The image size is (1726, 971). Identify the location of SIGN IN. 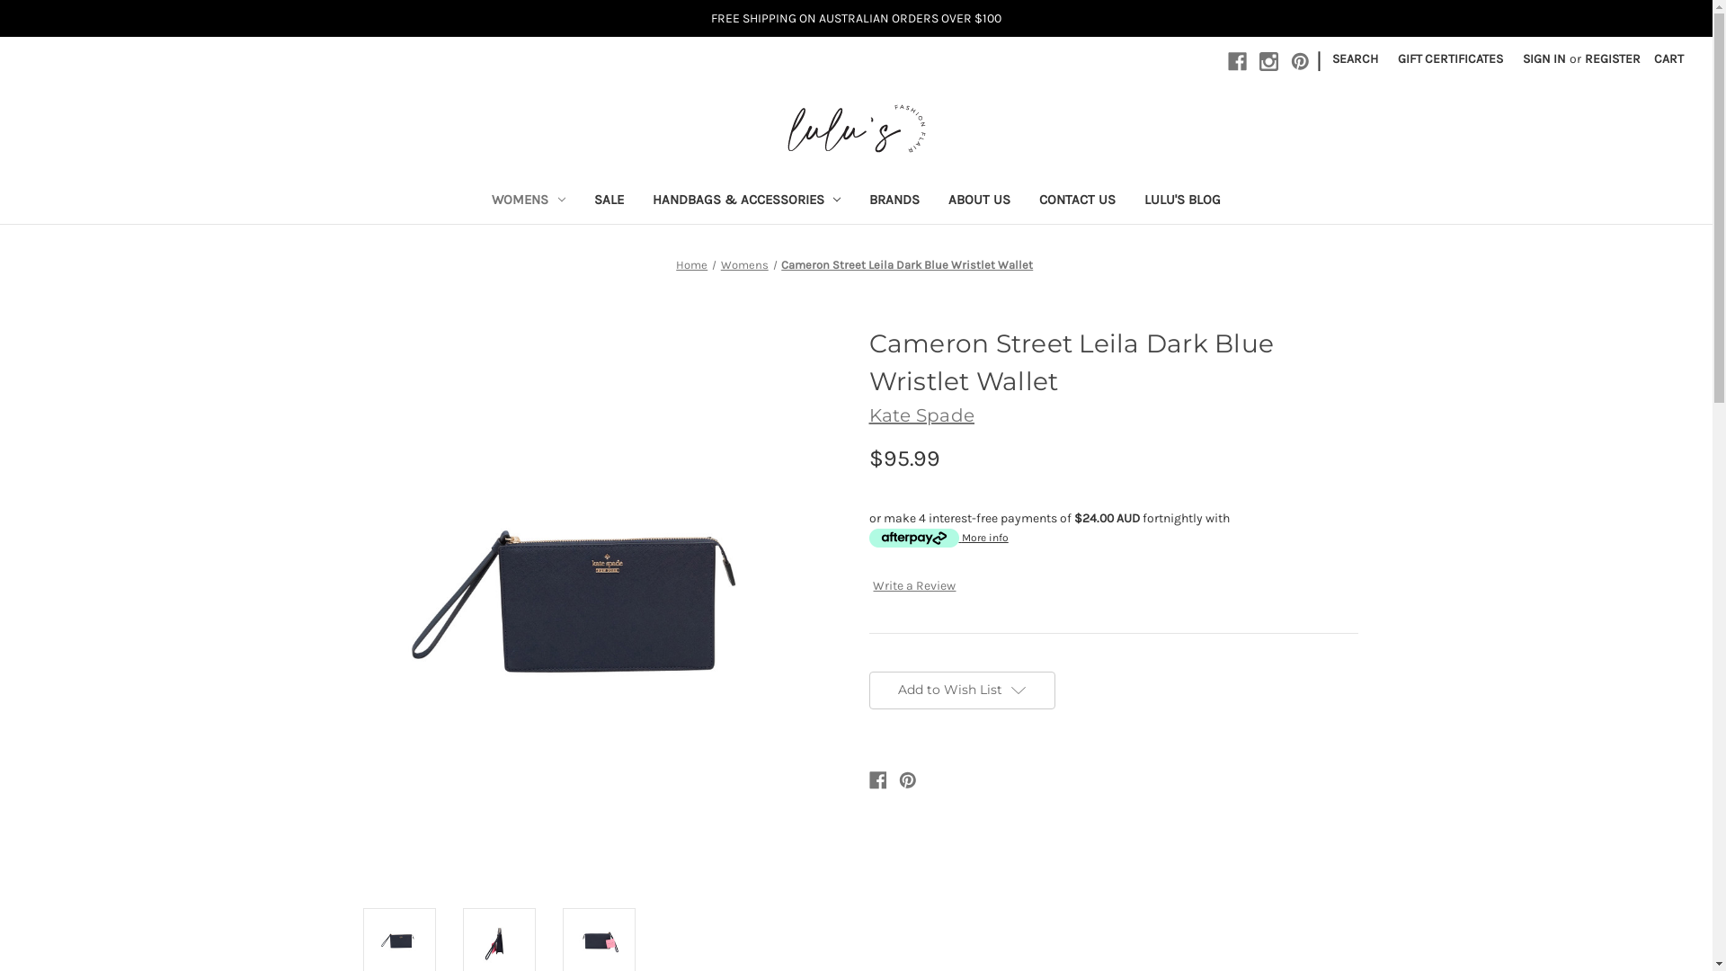
(1544, 59).